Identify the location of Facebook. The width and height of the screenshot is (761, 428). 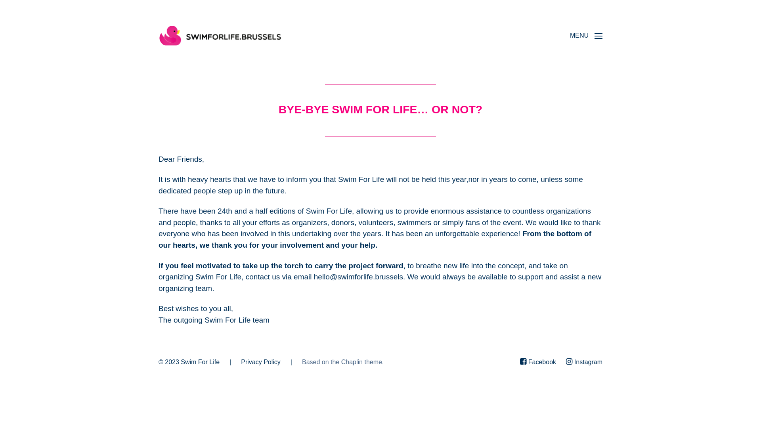
(538, 362).